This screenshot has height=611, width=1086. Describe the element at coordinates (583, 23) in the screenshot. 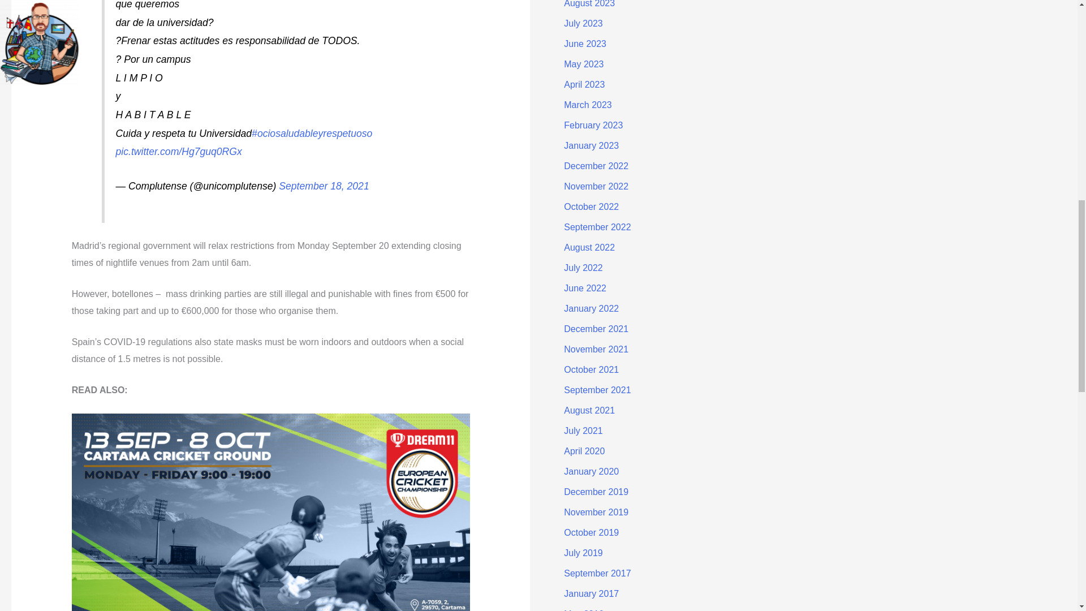

I see `July 2023` at that location.